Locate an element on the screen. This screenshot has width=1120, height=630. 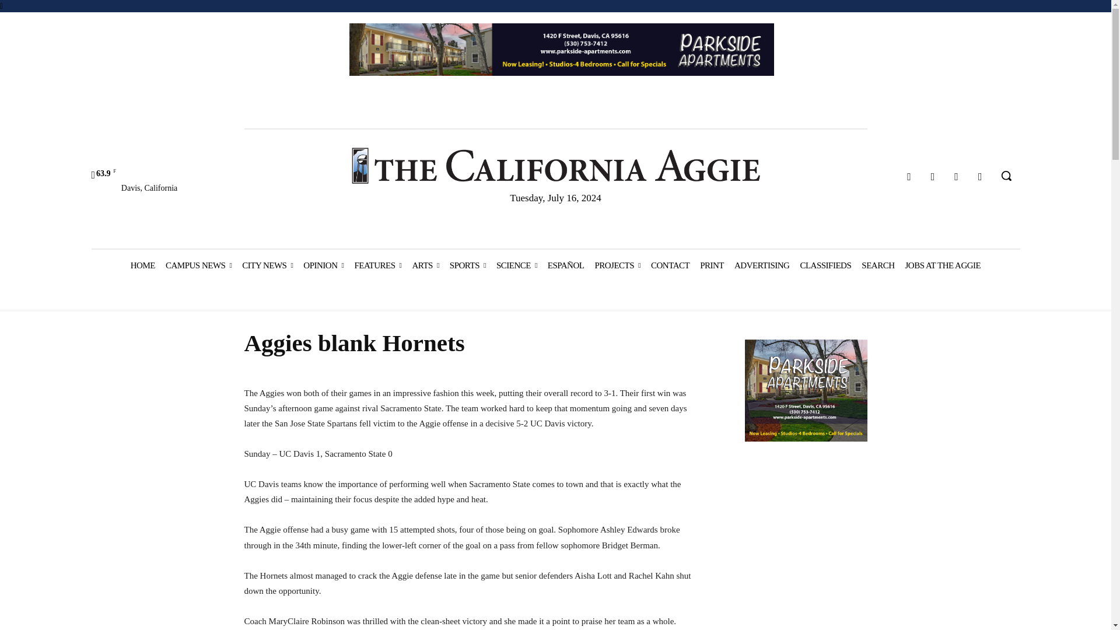
Instagram is located at coordinates (933, 177).